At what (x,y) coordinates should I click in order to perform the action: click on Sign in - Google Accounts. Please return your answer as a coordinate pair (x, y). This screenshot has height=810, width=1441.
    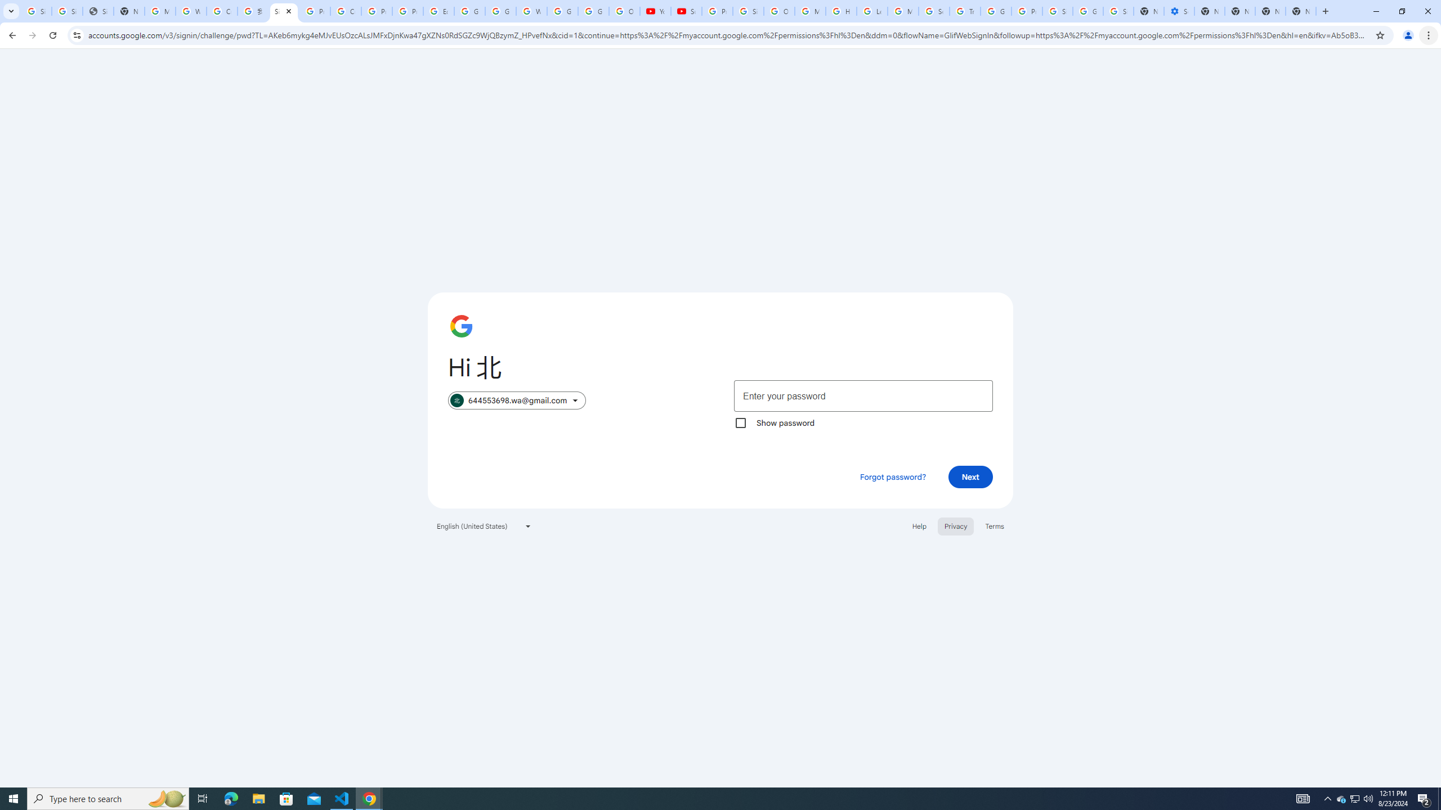
    Looking at the image, I should click on (1057, 11).